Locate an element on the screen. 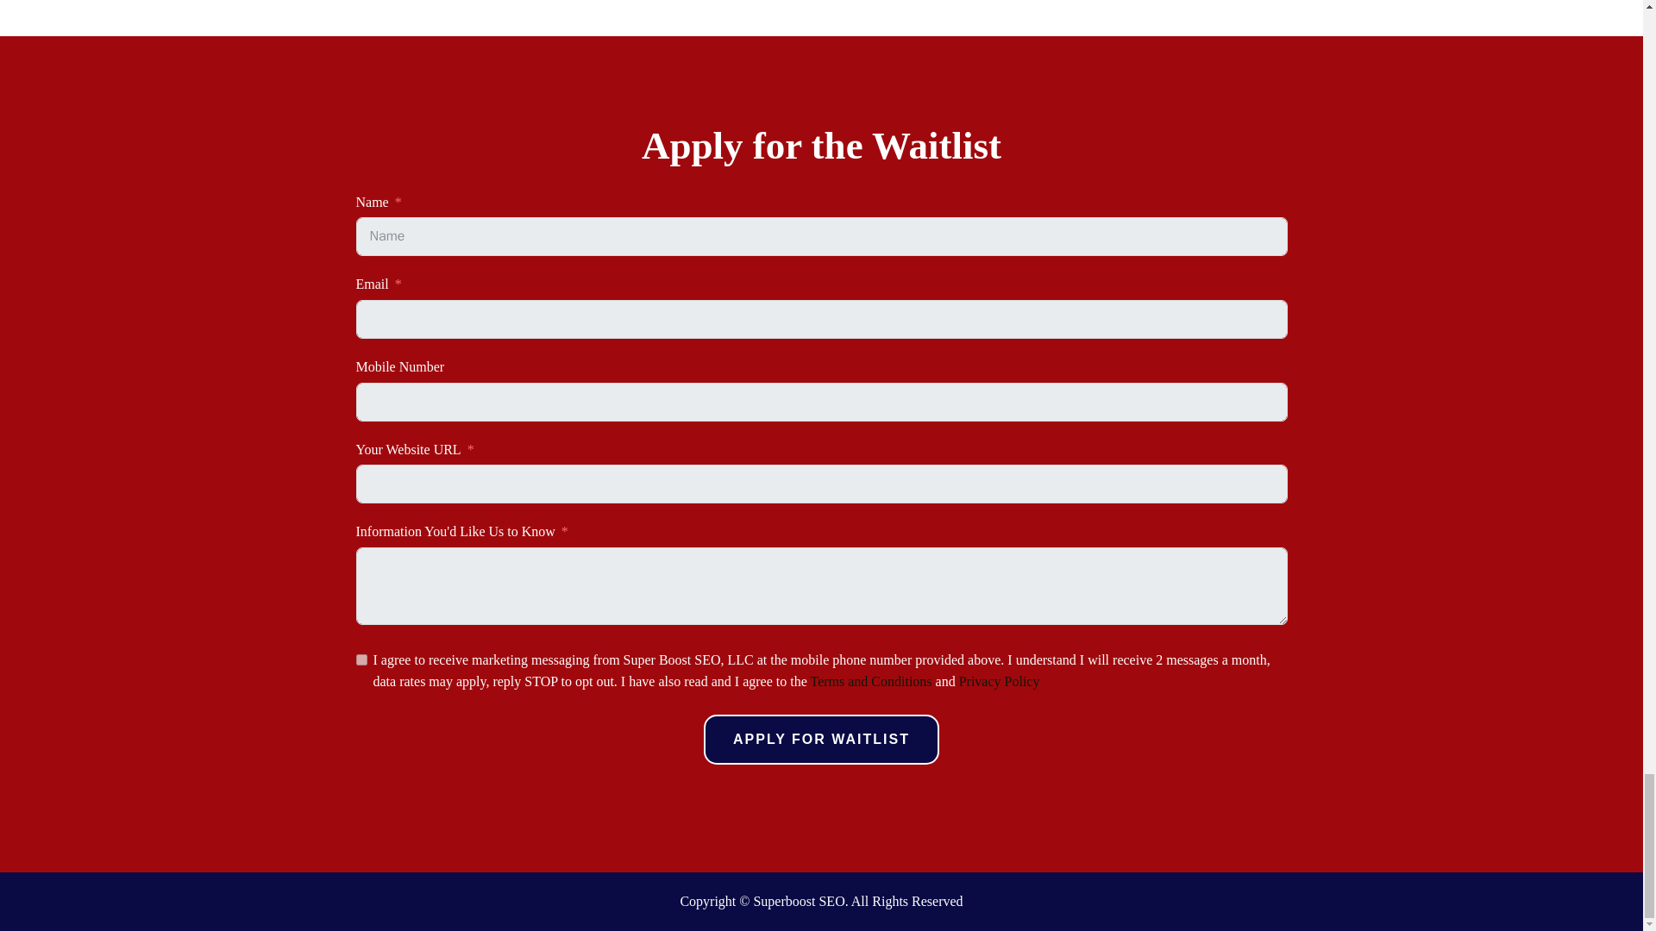 This screenshot has height=931, width=1656. on is located at coordinates (361, 660).